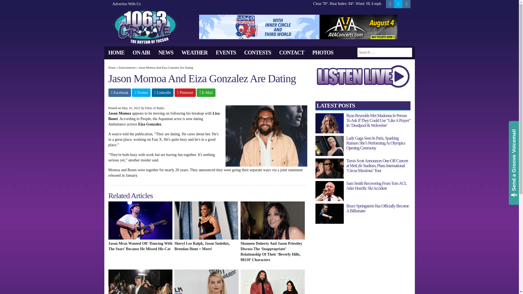 Image resolution: width=523 pixels, height=294 pixels. What do you see at coordinates (120, 93) in the screenshot?
I see `Share to Facebook` at bounding box center [120, 93].